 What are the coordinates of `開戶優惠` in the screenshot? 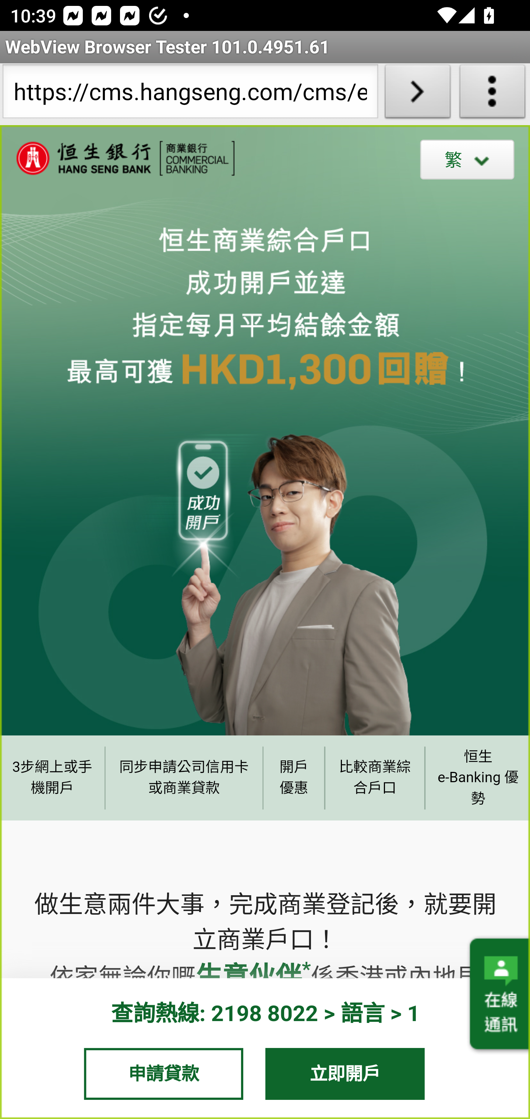 It's located at (294, 777).